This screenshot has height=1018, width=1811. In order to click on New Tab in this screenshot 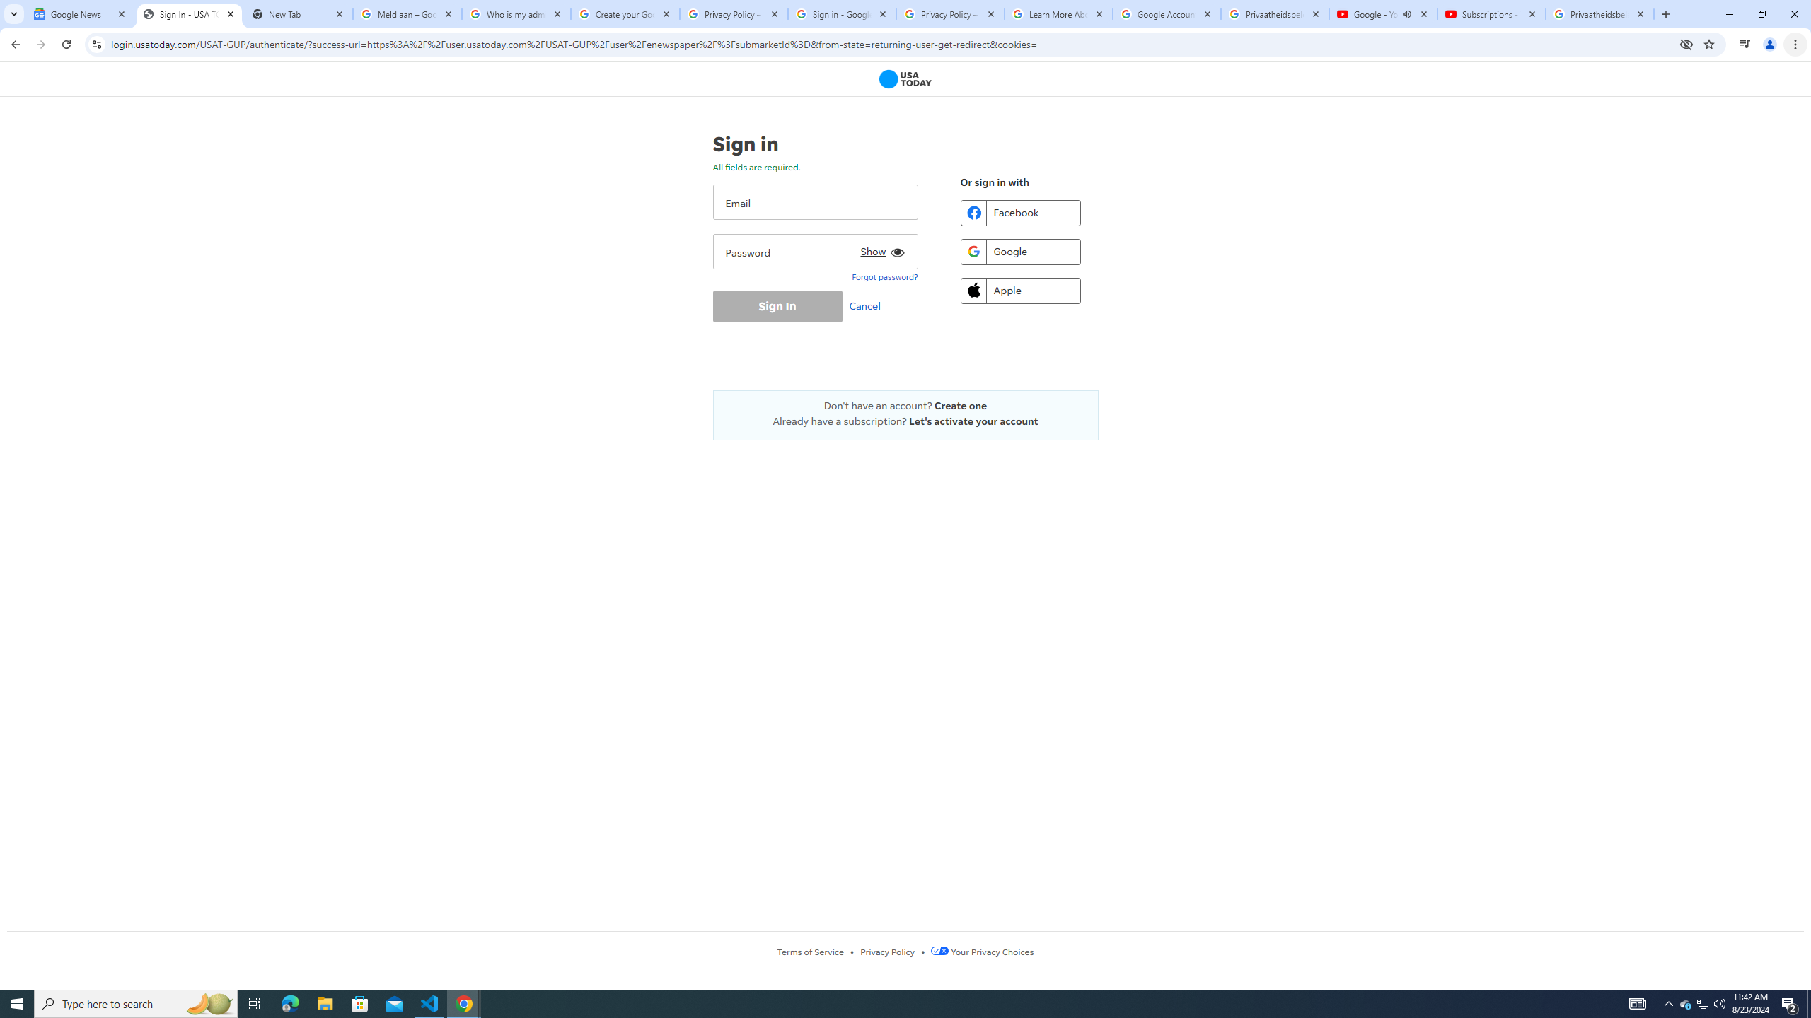, I will do `click(1665, 14)`.